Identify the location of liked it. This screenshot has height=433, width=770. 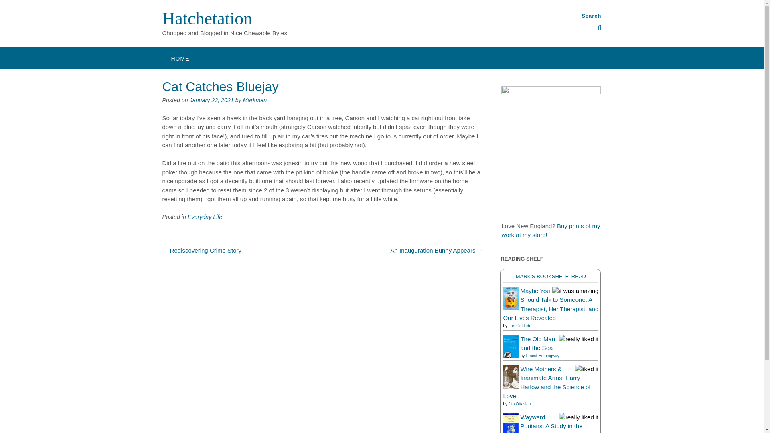
(587, 369).